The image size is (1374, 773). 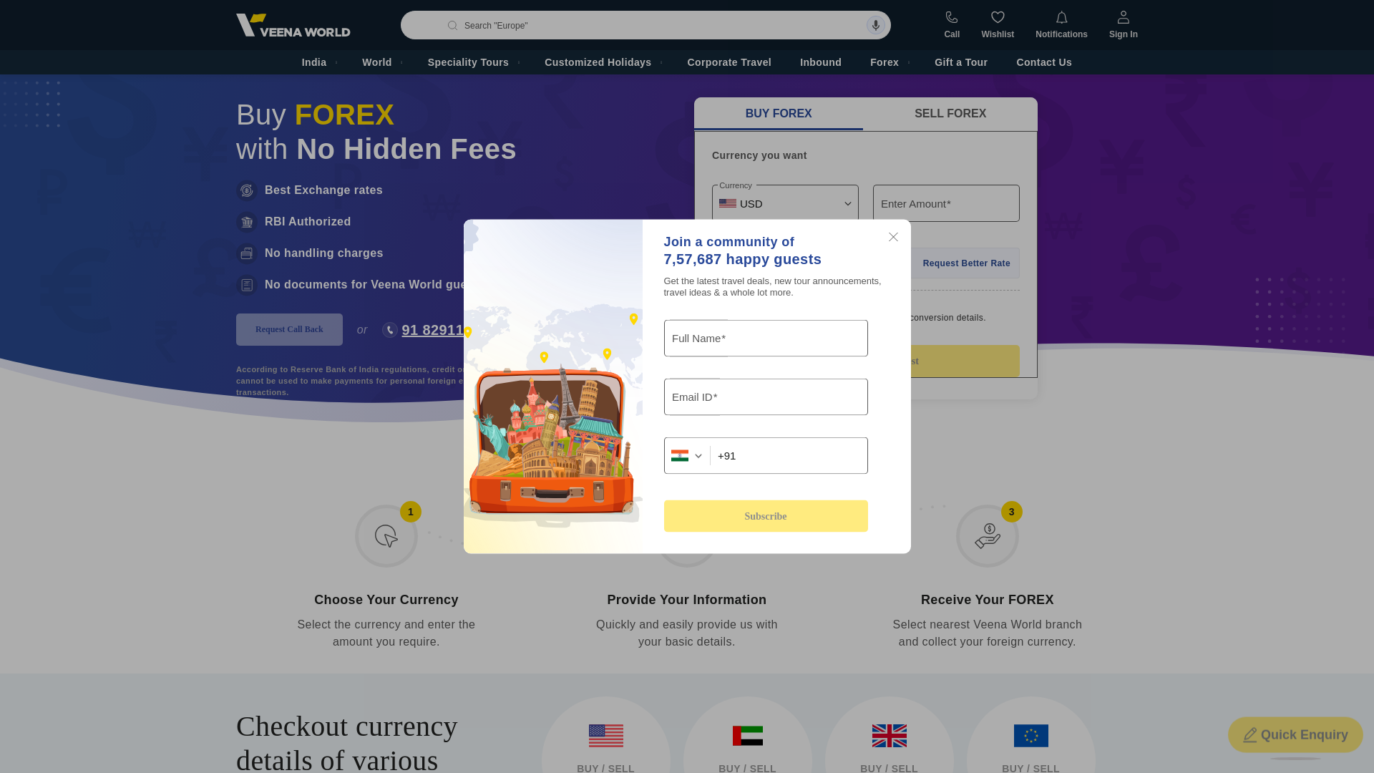 I want to click on India, so click(x=318, y=62).